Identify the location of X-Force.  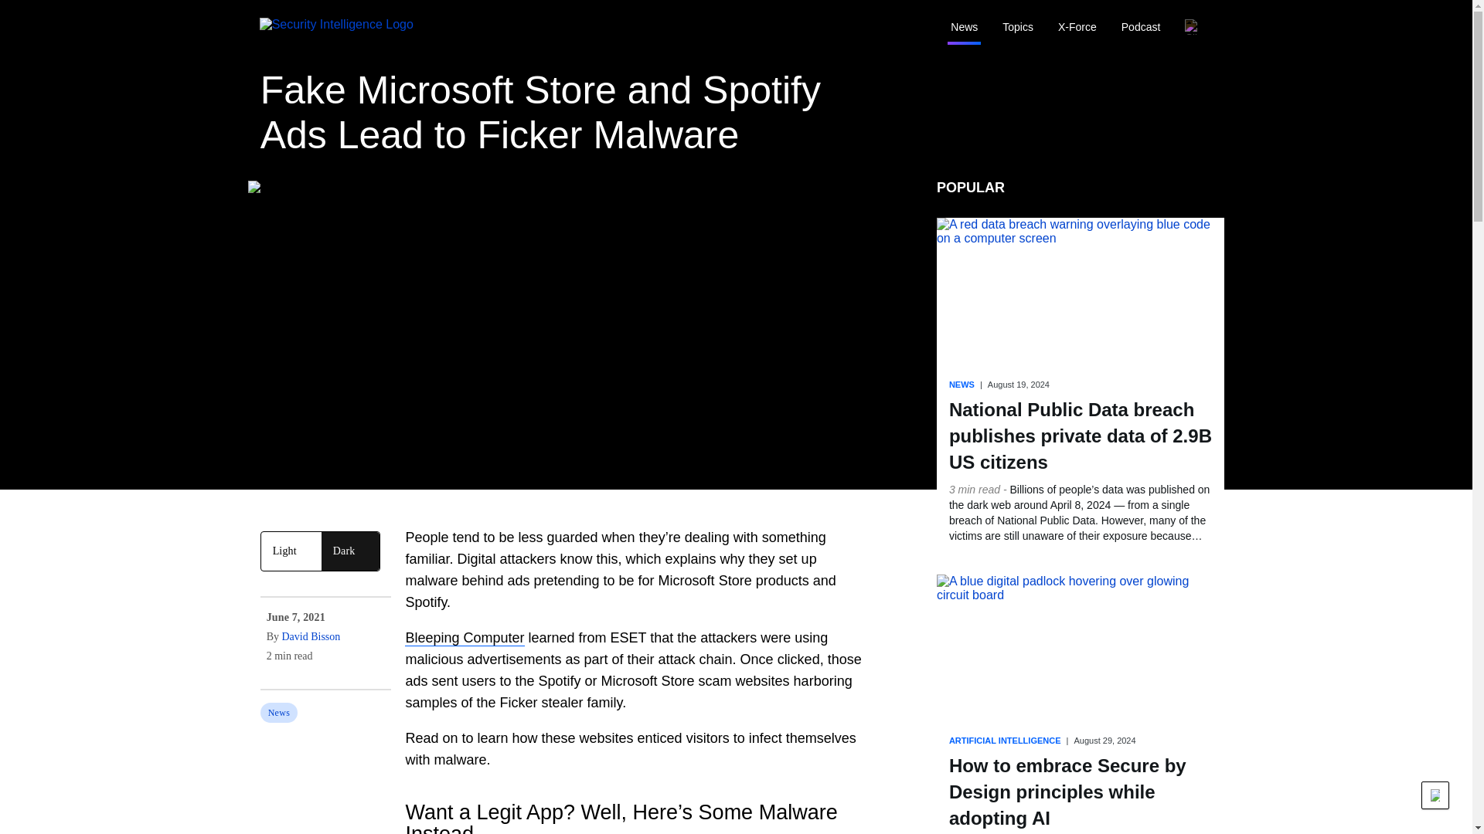
(1077, 27).